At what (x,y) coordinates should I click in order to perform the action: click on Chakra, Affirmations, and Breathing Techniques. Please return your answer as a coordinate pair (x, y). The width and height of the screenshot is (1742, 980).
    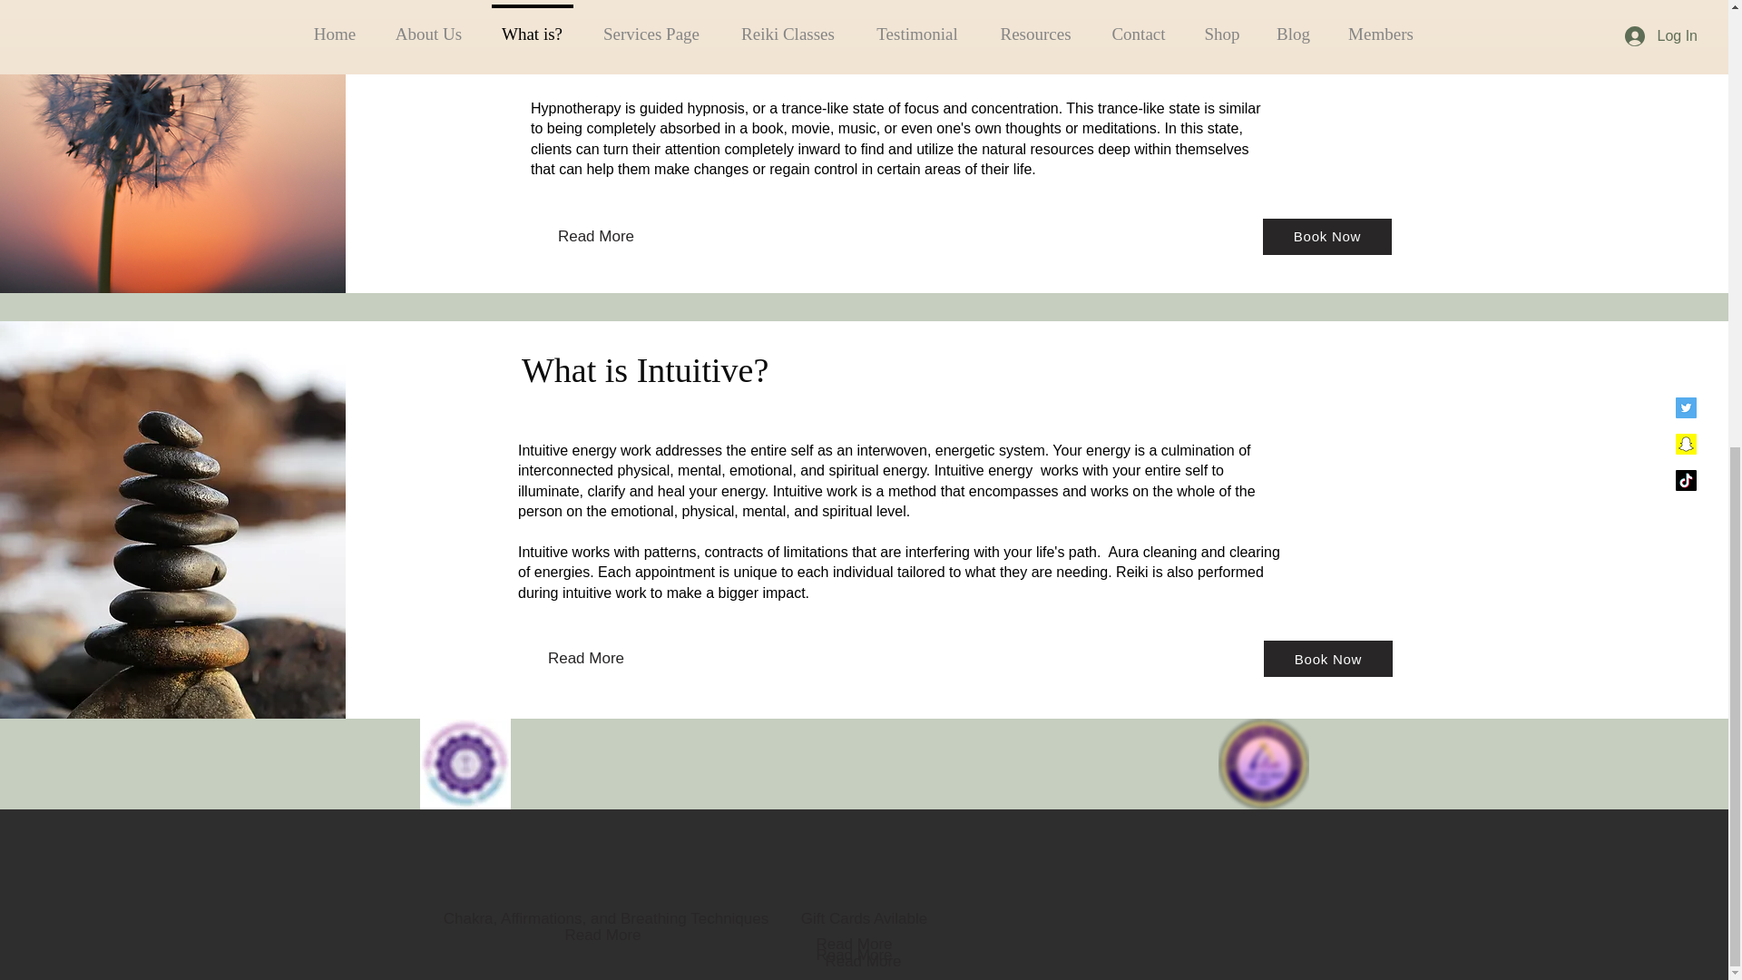
    Looking at the image, I should click on (606, 918).